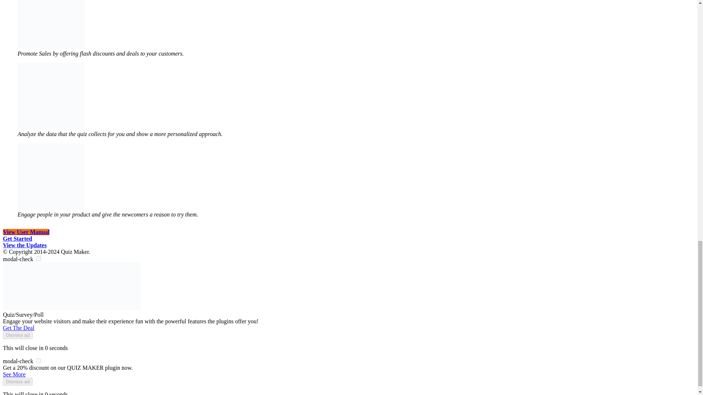  What do you see at coordinates (24, 245) in the screenshot?
I see `View the Updates` at bounding box center [24, 245].